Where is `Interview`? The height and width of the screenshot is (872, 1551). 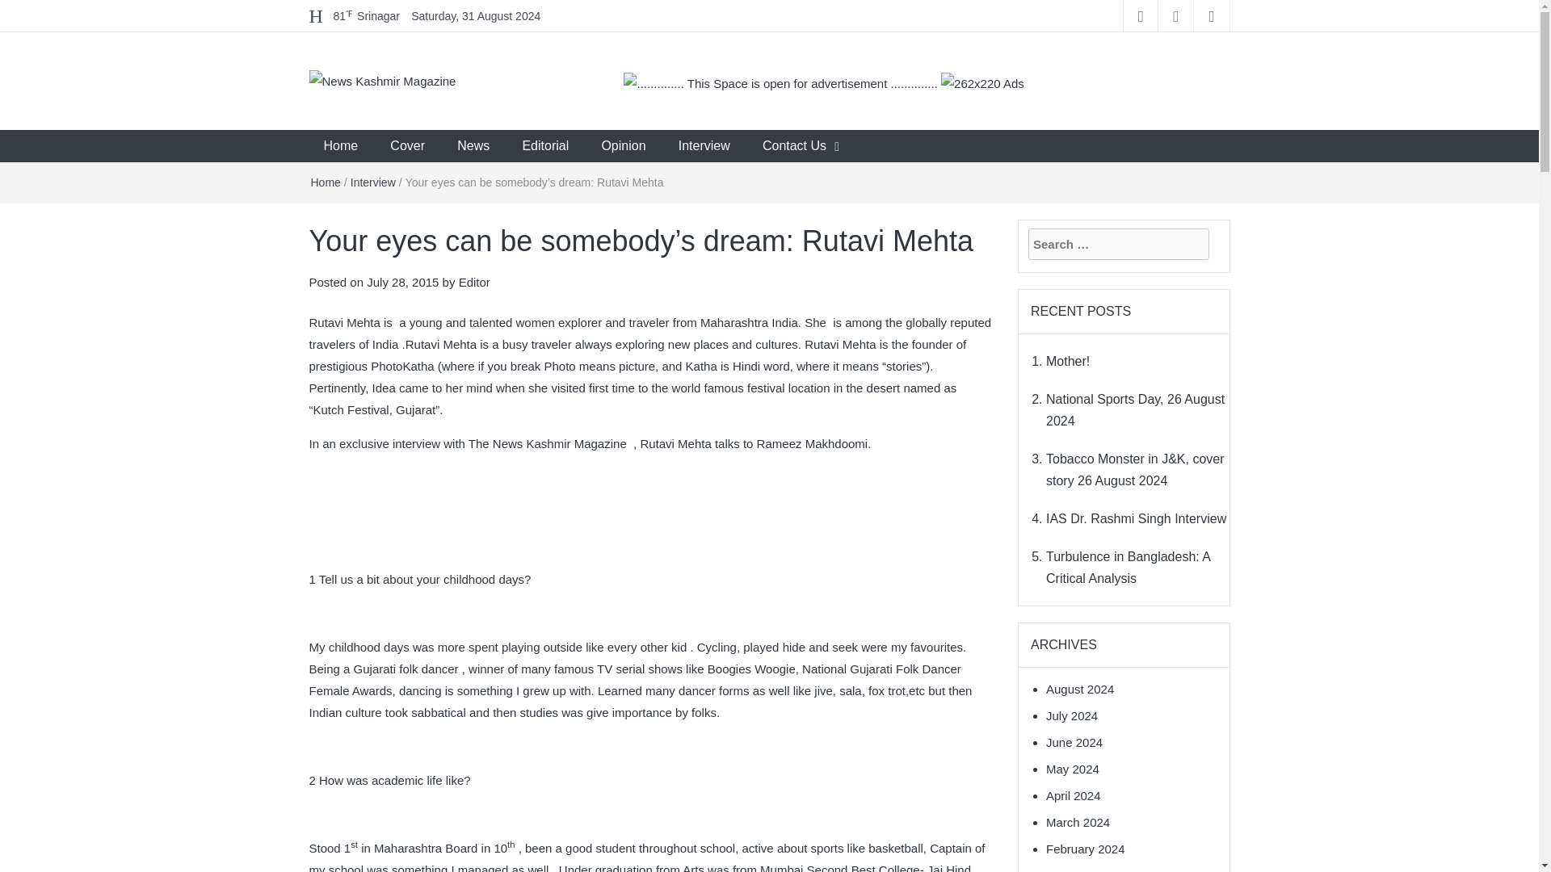 Interview is located at coordinates (704, 145).